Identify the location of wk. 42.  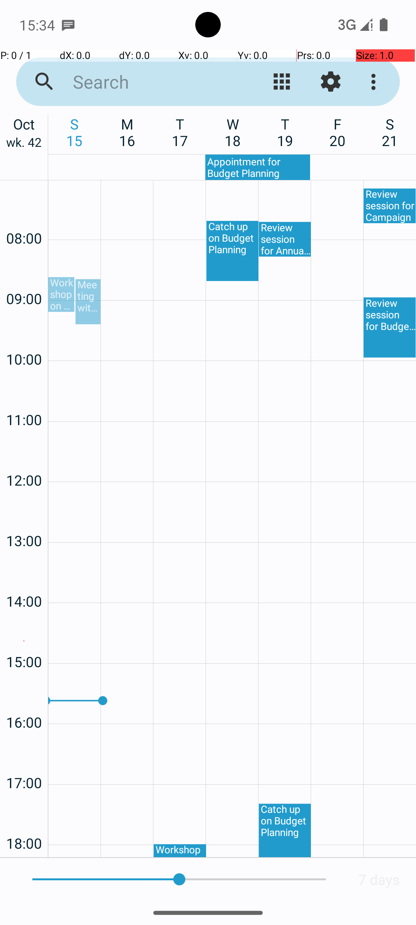
(24, 144).